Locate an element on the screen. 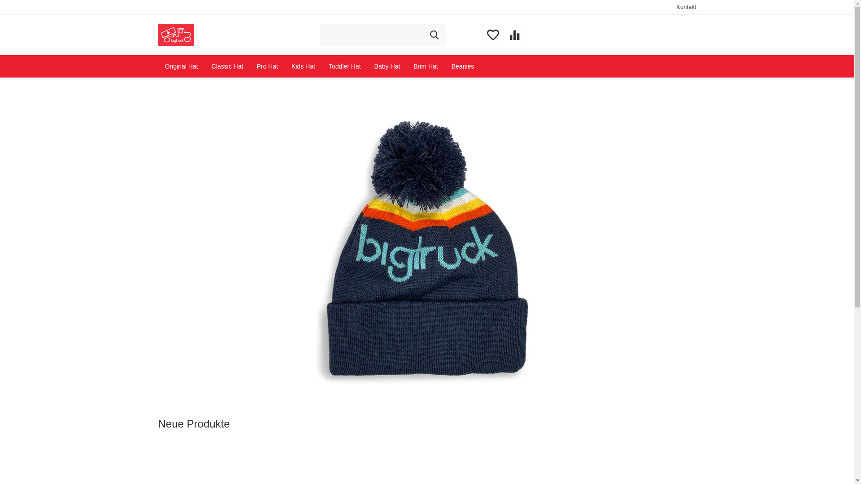 The height and width of the screenshot is (484, 861). Baby Hat is located at coordinates (387, 66).